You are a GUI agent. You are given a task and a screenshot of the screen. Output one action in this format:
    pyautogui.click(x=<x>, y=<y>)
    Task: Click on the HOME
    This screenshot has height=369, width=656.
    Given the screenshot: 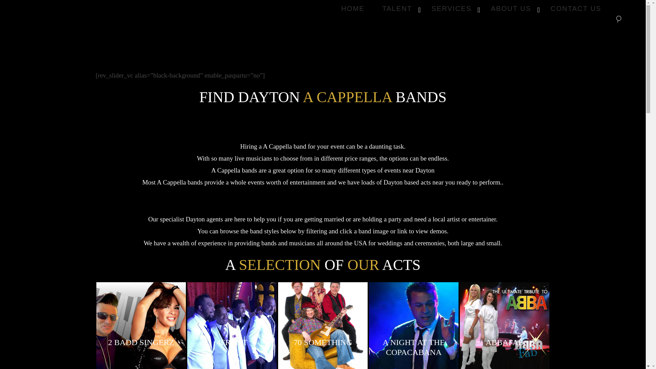 What is the action you would take?
    pyautogui.click(x=471, y=8)
    